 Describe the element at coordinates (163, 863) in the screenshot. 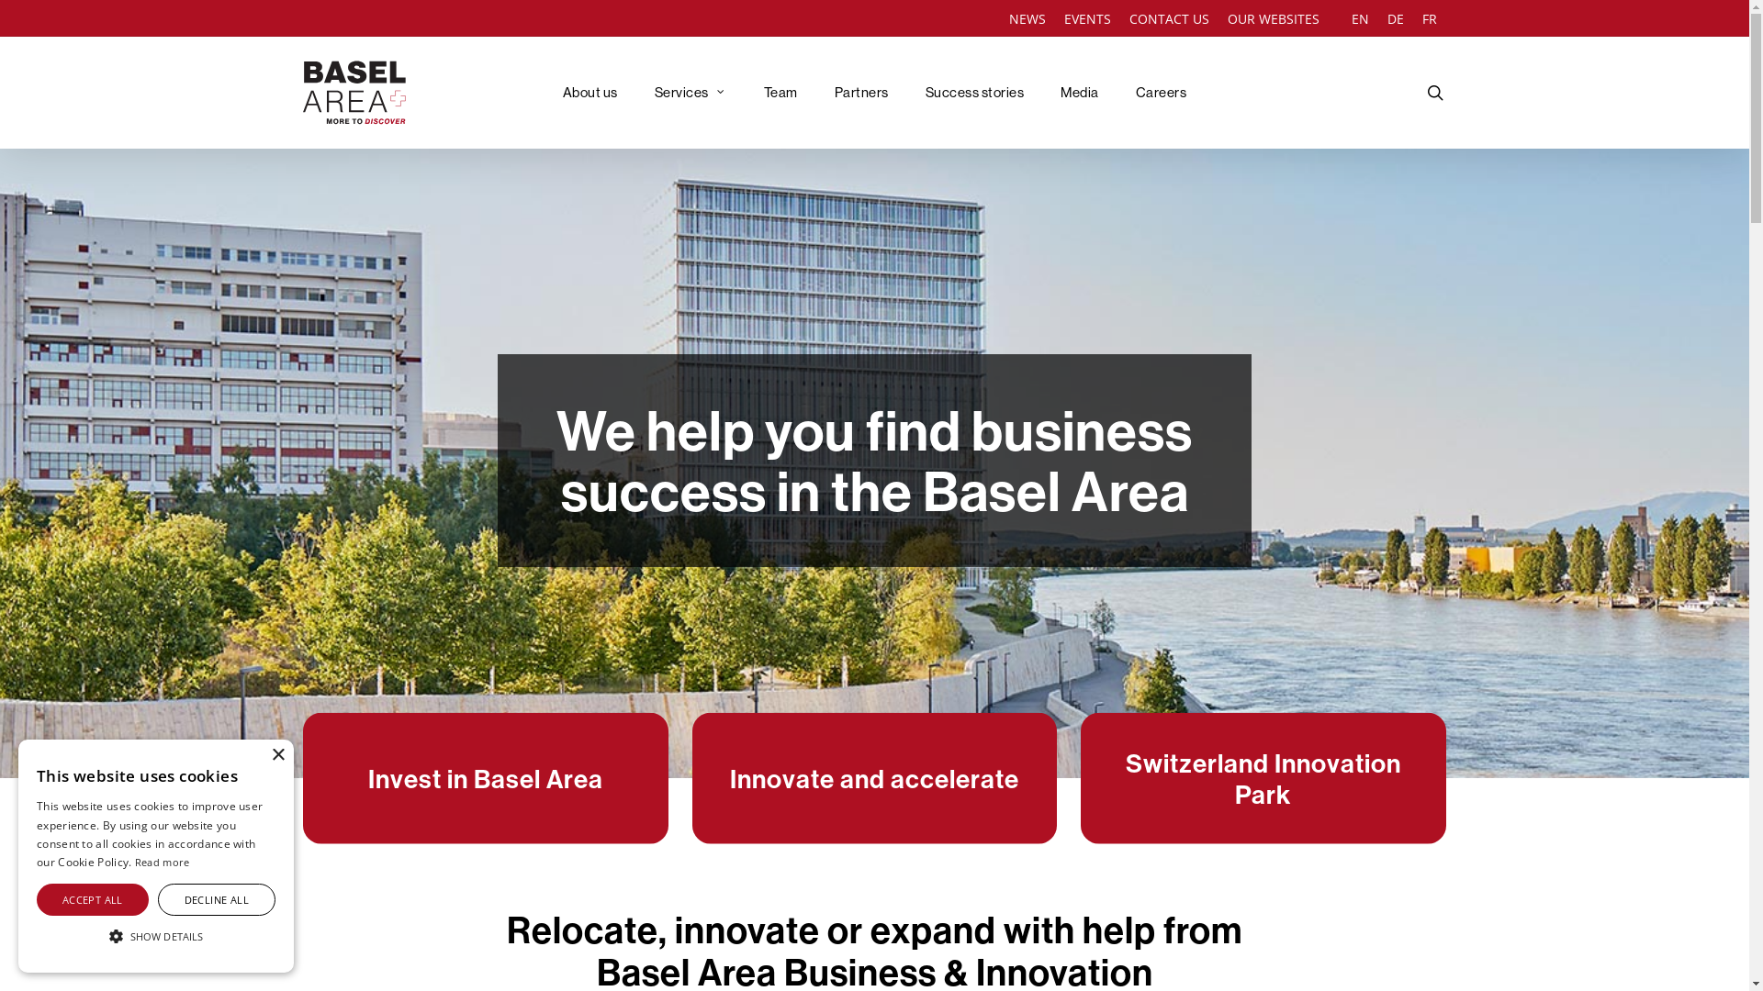

I see `Read more` at that location.